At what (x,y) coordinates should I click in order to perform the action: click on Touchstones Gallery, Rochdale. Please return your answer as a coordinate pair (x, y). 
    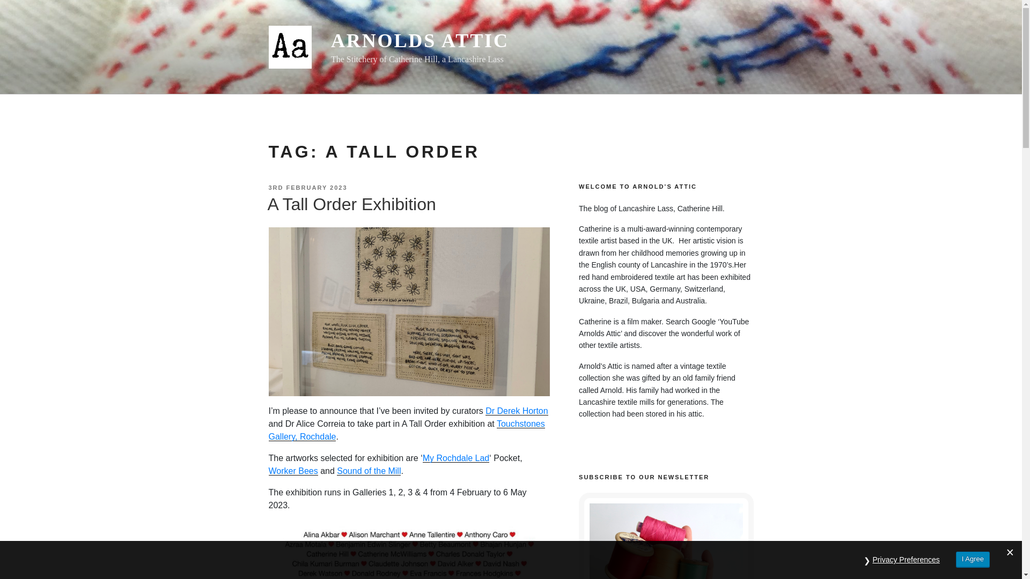
    Looking at the image, I should click on (406, 430).